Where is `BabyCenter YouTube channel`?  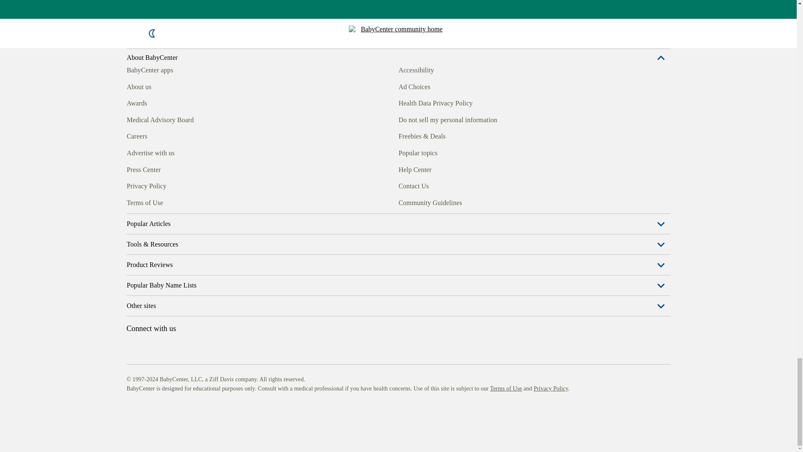
BabyCenter YouTube channel is located at coordinates (190, 318).